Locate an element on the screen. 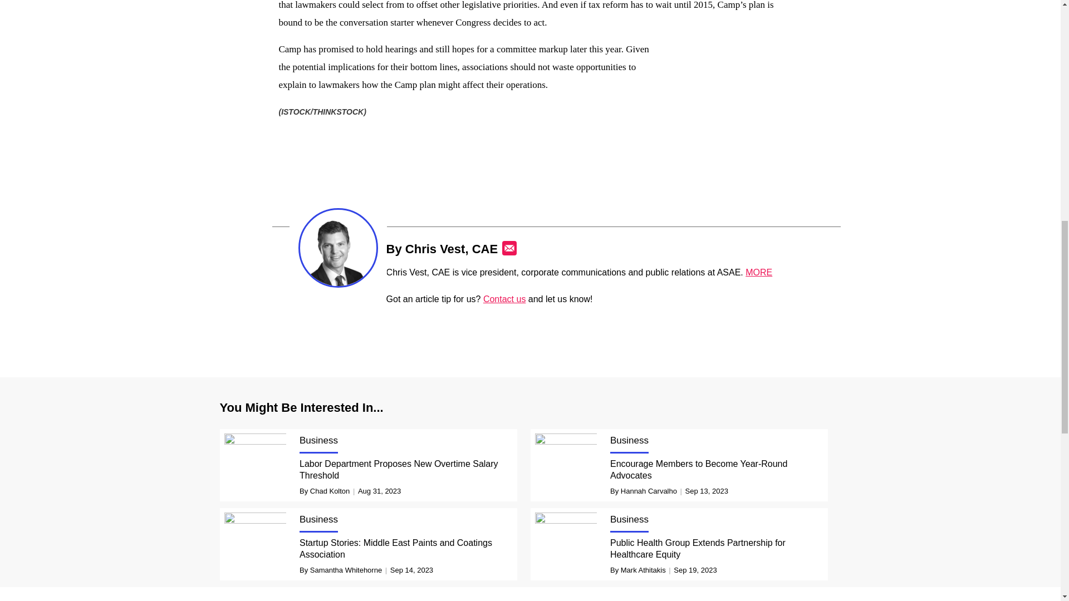  Email is located at coordinates (509, 248).